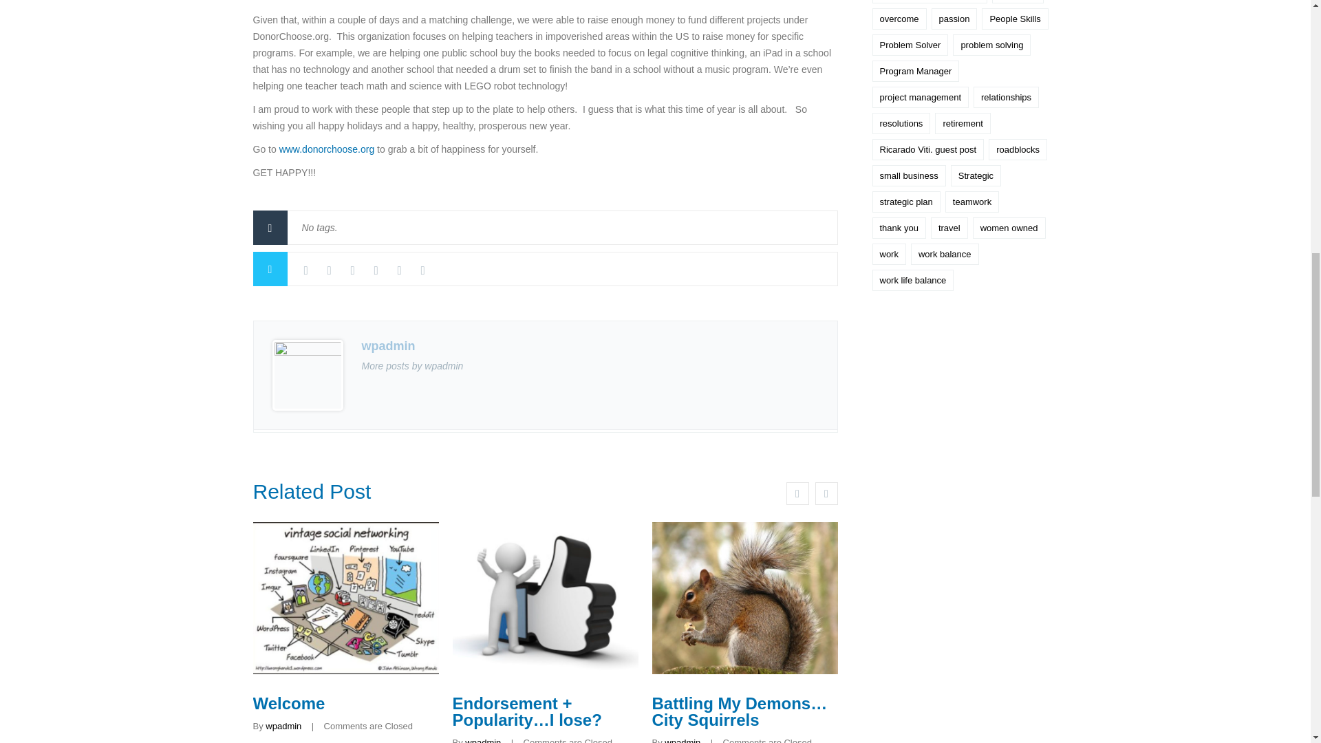 This screenshot has height=743, width=1321. I want to click on More posts by wpadmin, so click(413, 366).